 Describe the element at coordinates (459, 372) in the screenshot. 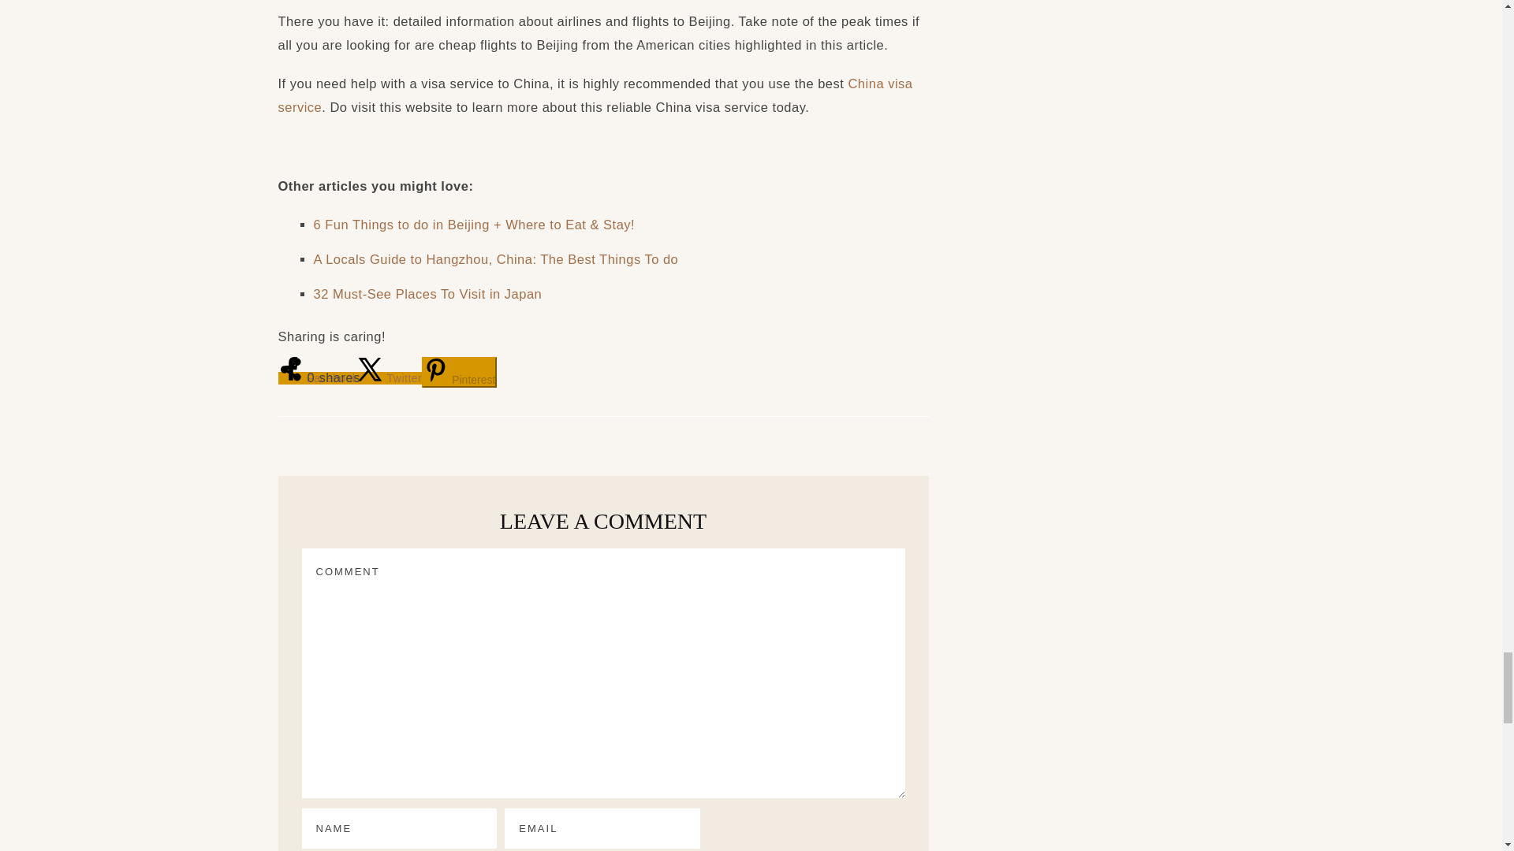

I see `Save to Pinterest` at that location.